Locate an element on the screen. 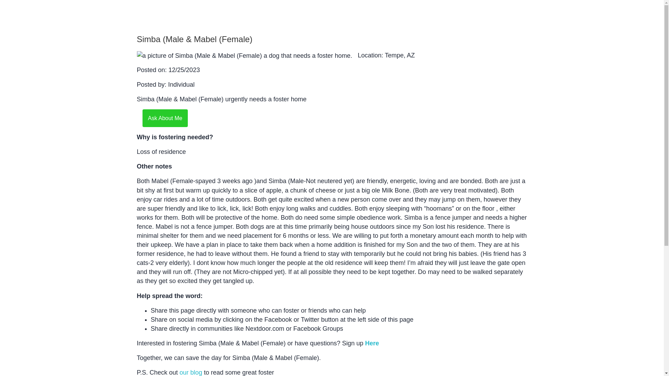 This screenshot has width=669, height=376. Here is located at coordinates (372, 343).